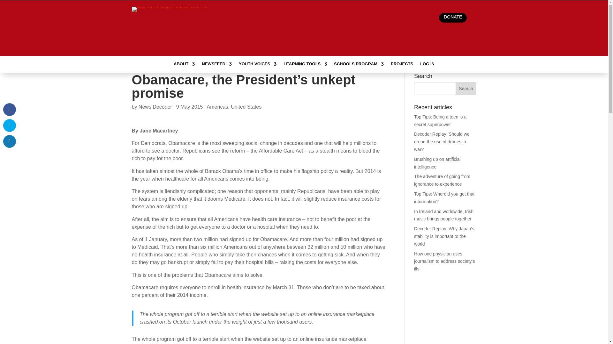 The width and height of the screenshot is (613, 344). I want to click on NEWSFEED, so click(216, 65).